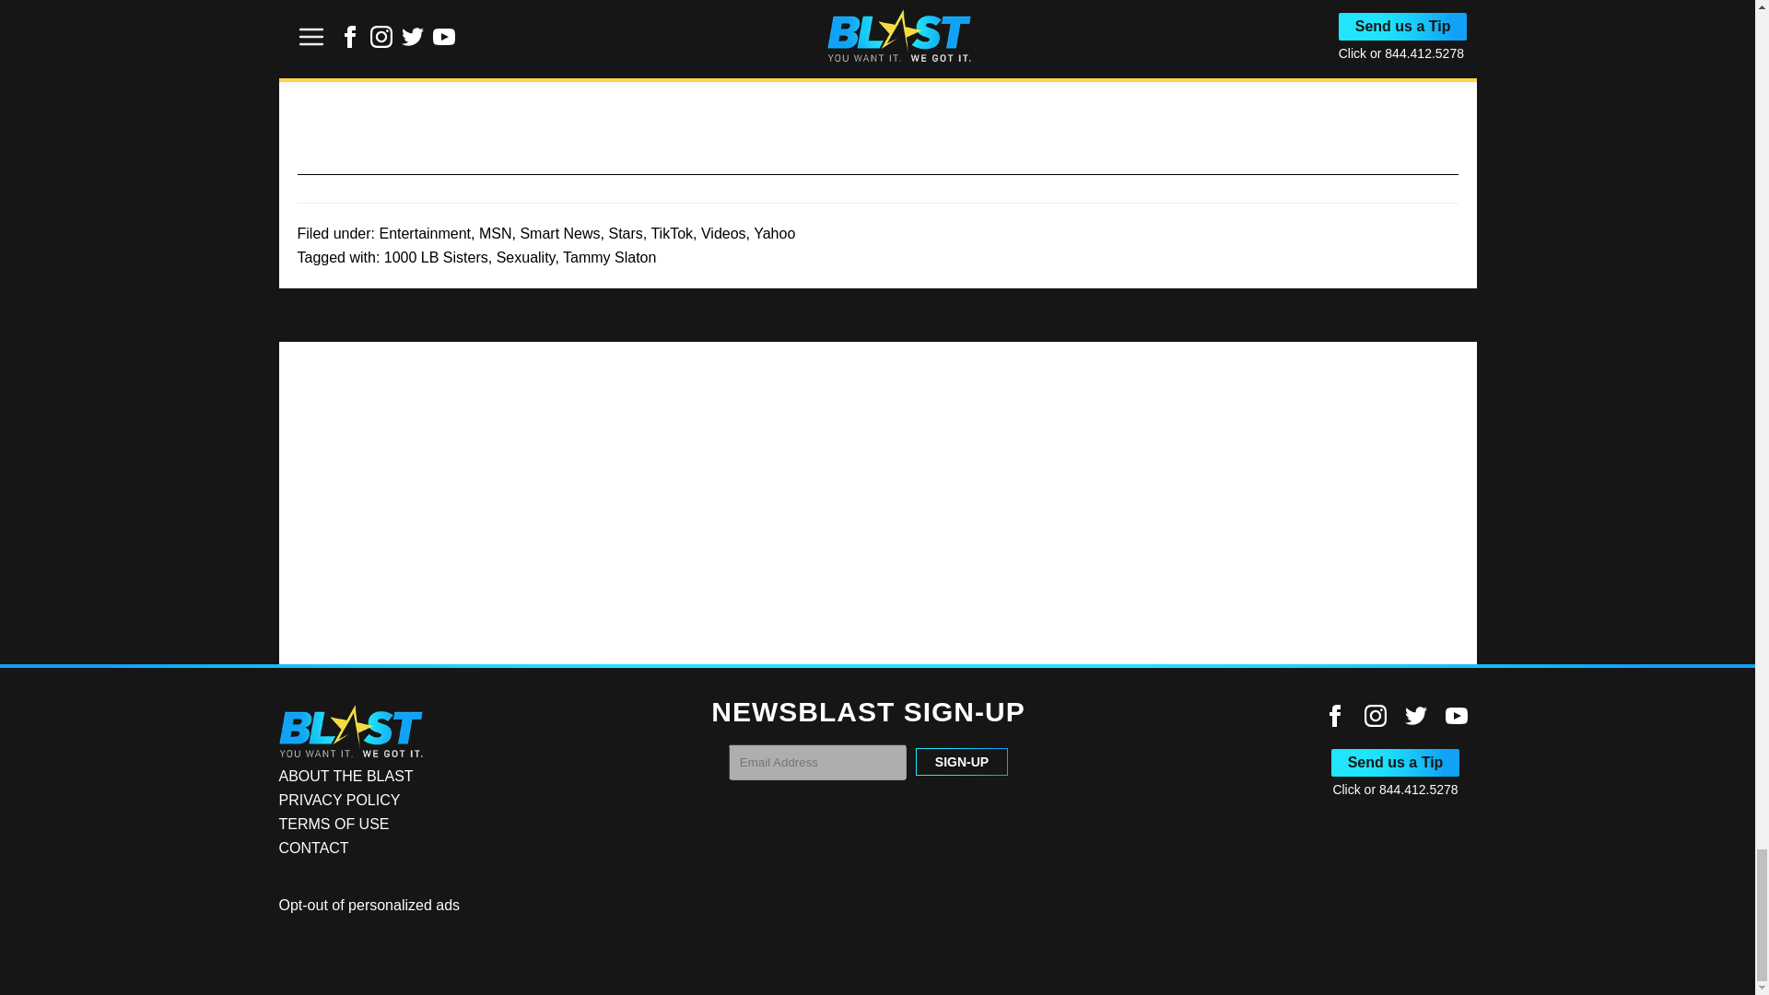  I want to click on Link to Youtube, so click(1456, 715).